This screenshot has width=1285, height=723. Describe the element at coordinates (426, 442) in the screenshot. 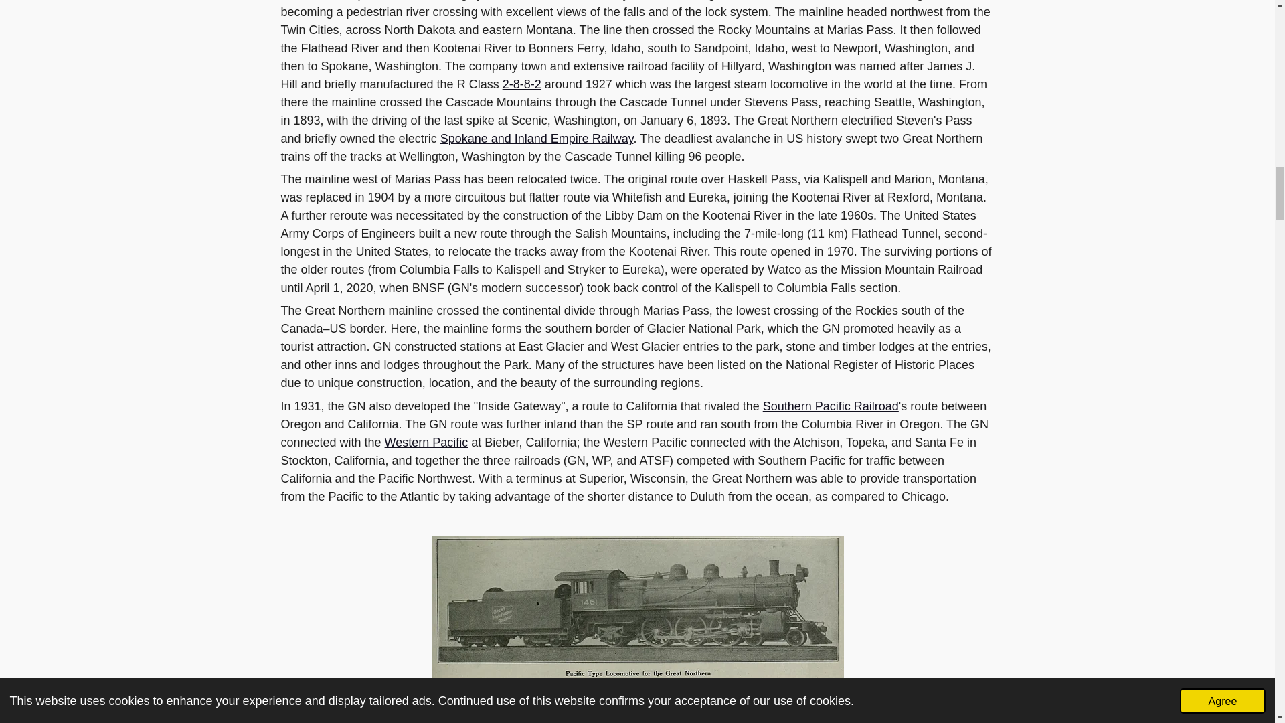

I see `Western Pacific` at that location.